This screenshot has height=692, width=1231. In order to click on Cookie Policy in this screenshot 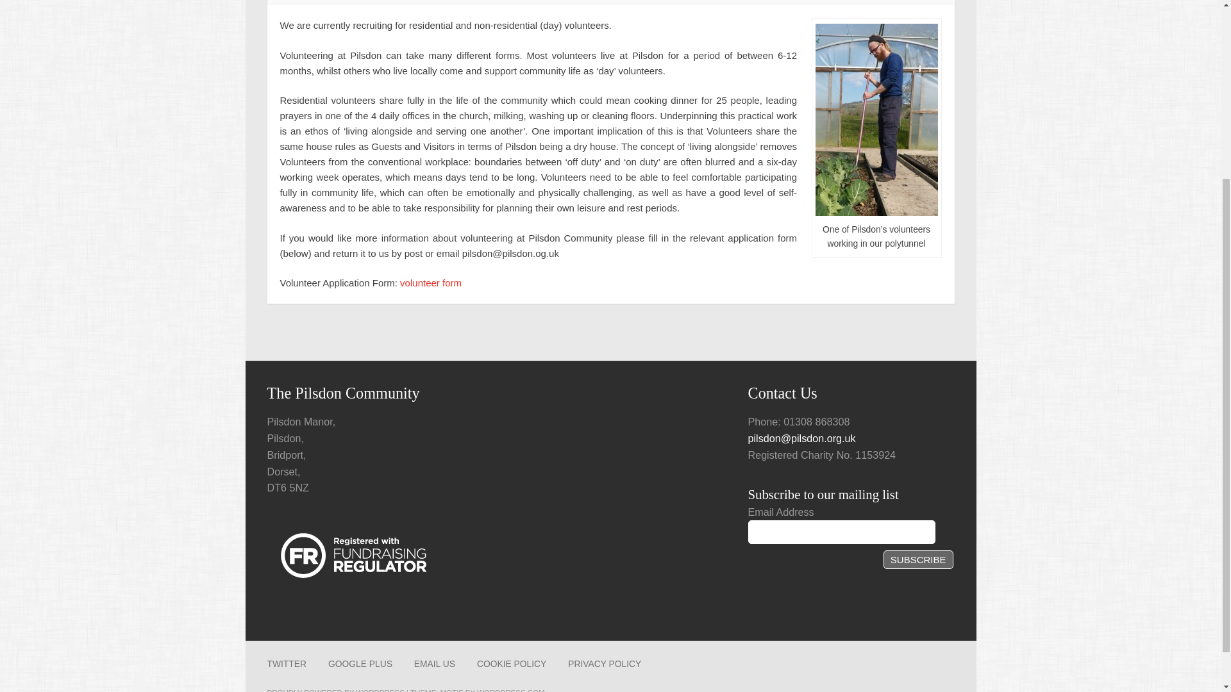, I will do `click(512, 664)`.